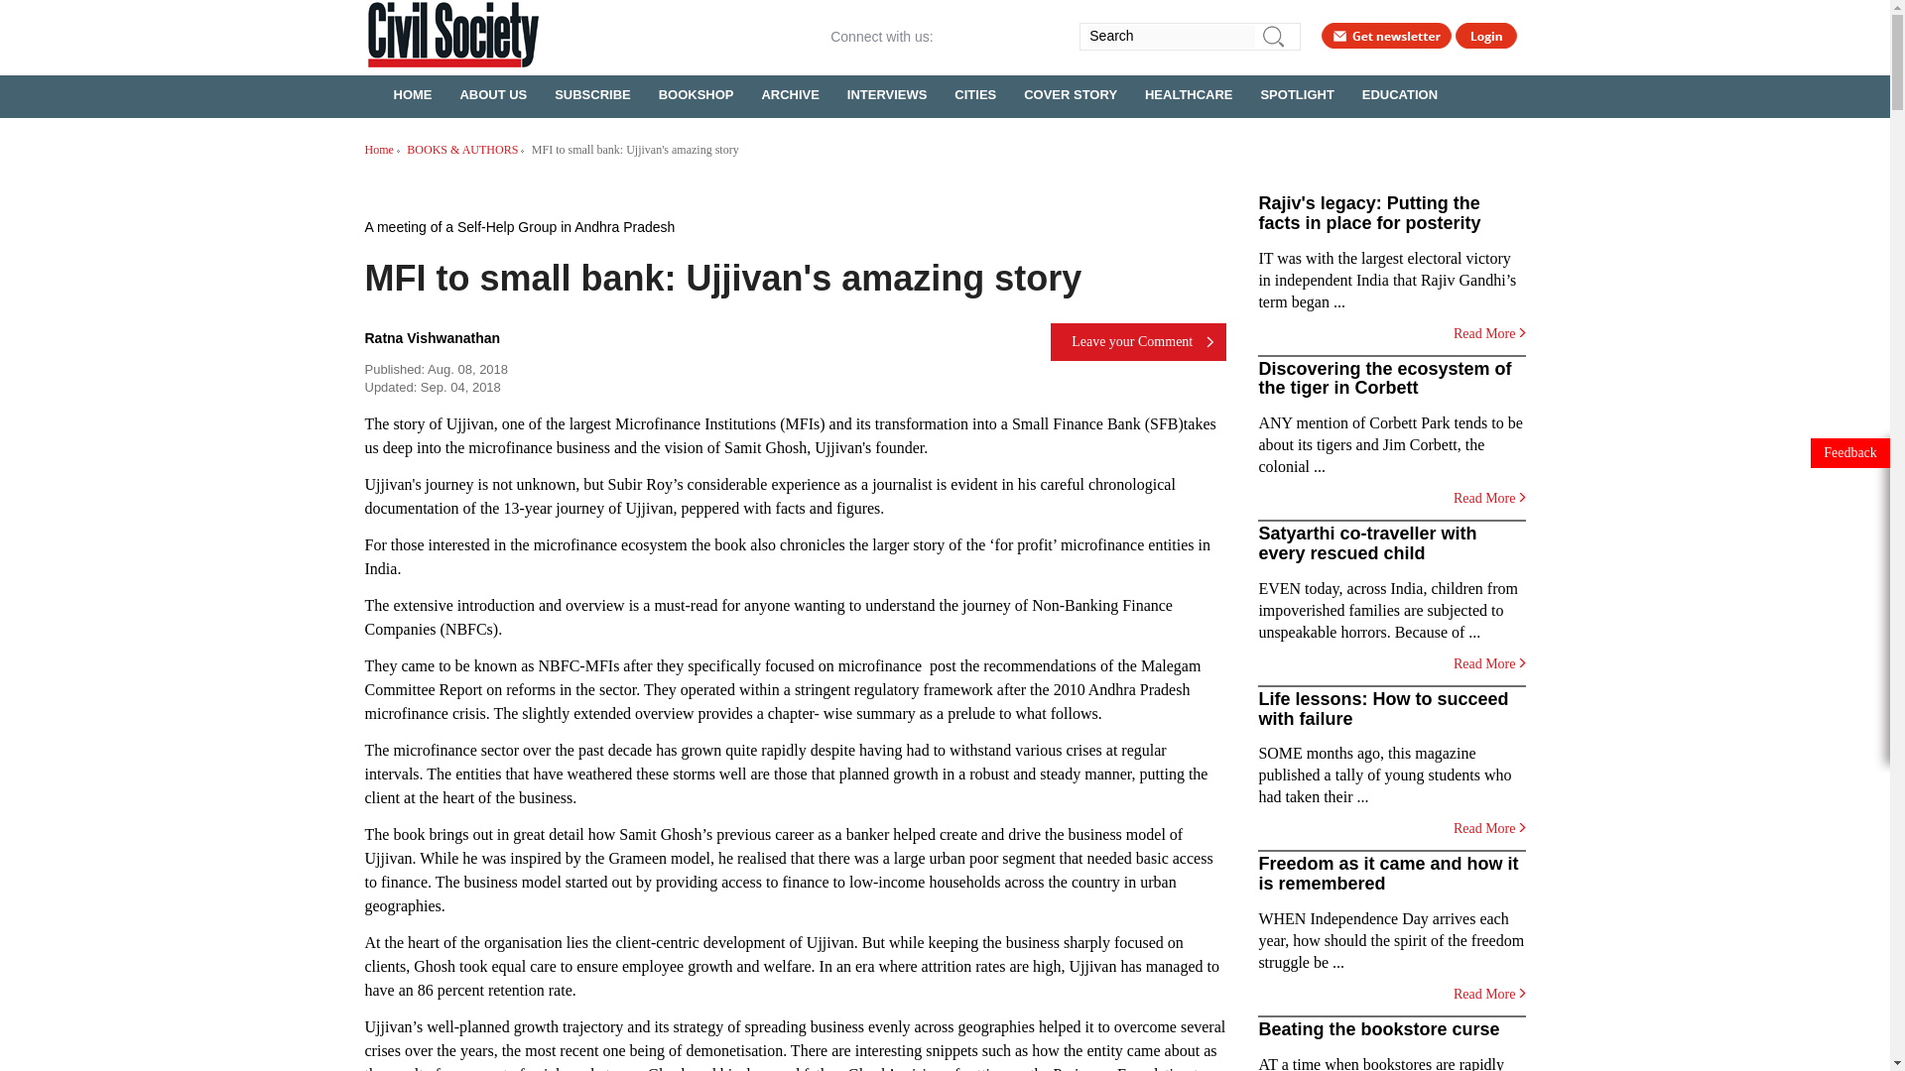  I want to click on email, so click(1016, 36).